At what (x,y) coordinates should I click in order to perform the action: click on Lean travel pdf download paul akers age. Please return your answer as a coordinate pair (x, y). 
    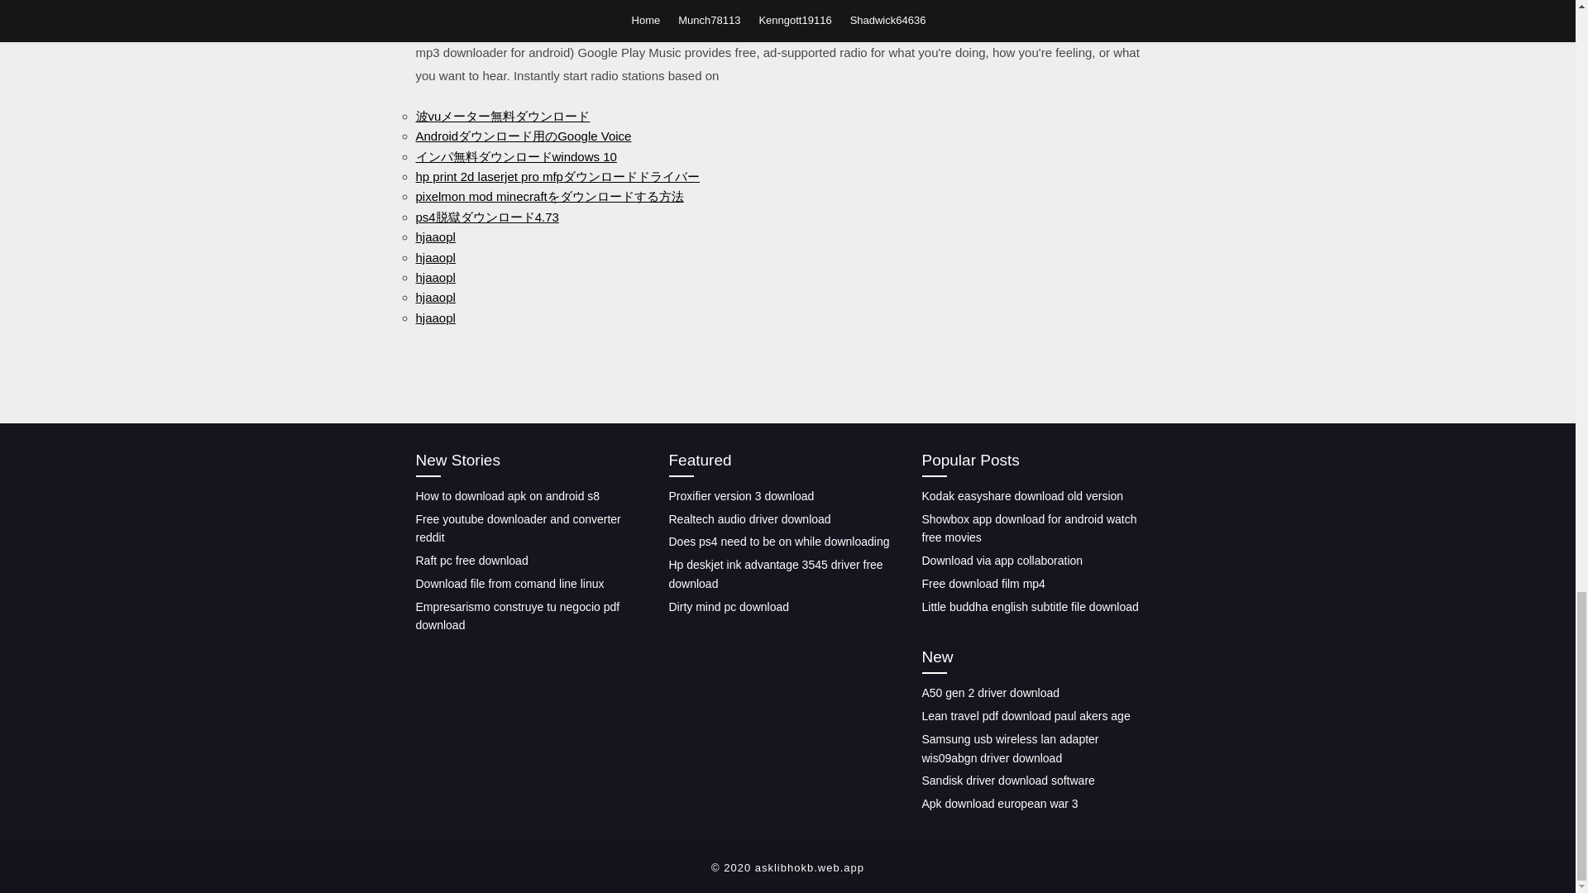
    Looking at the image, I should click on (1025, 715).